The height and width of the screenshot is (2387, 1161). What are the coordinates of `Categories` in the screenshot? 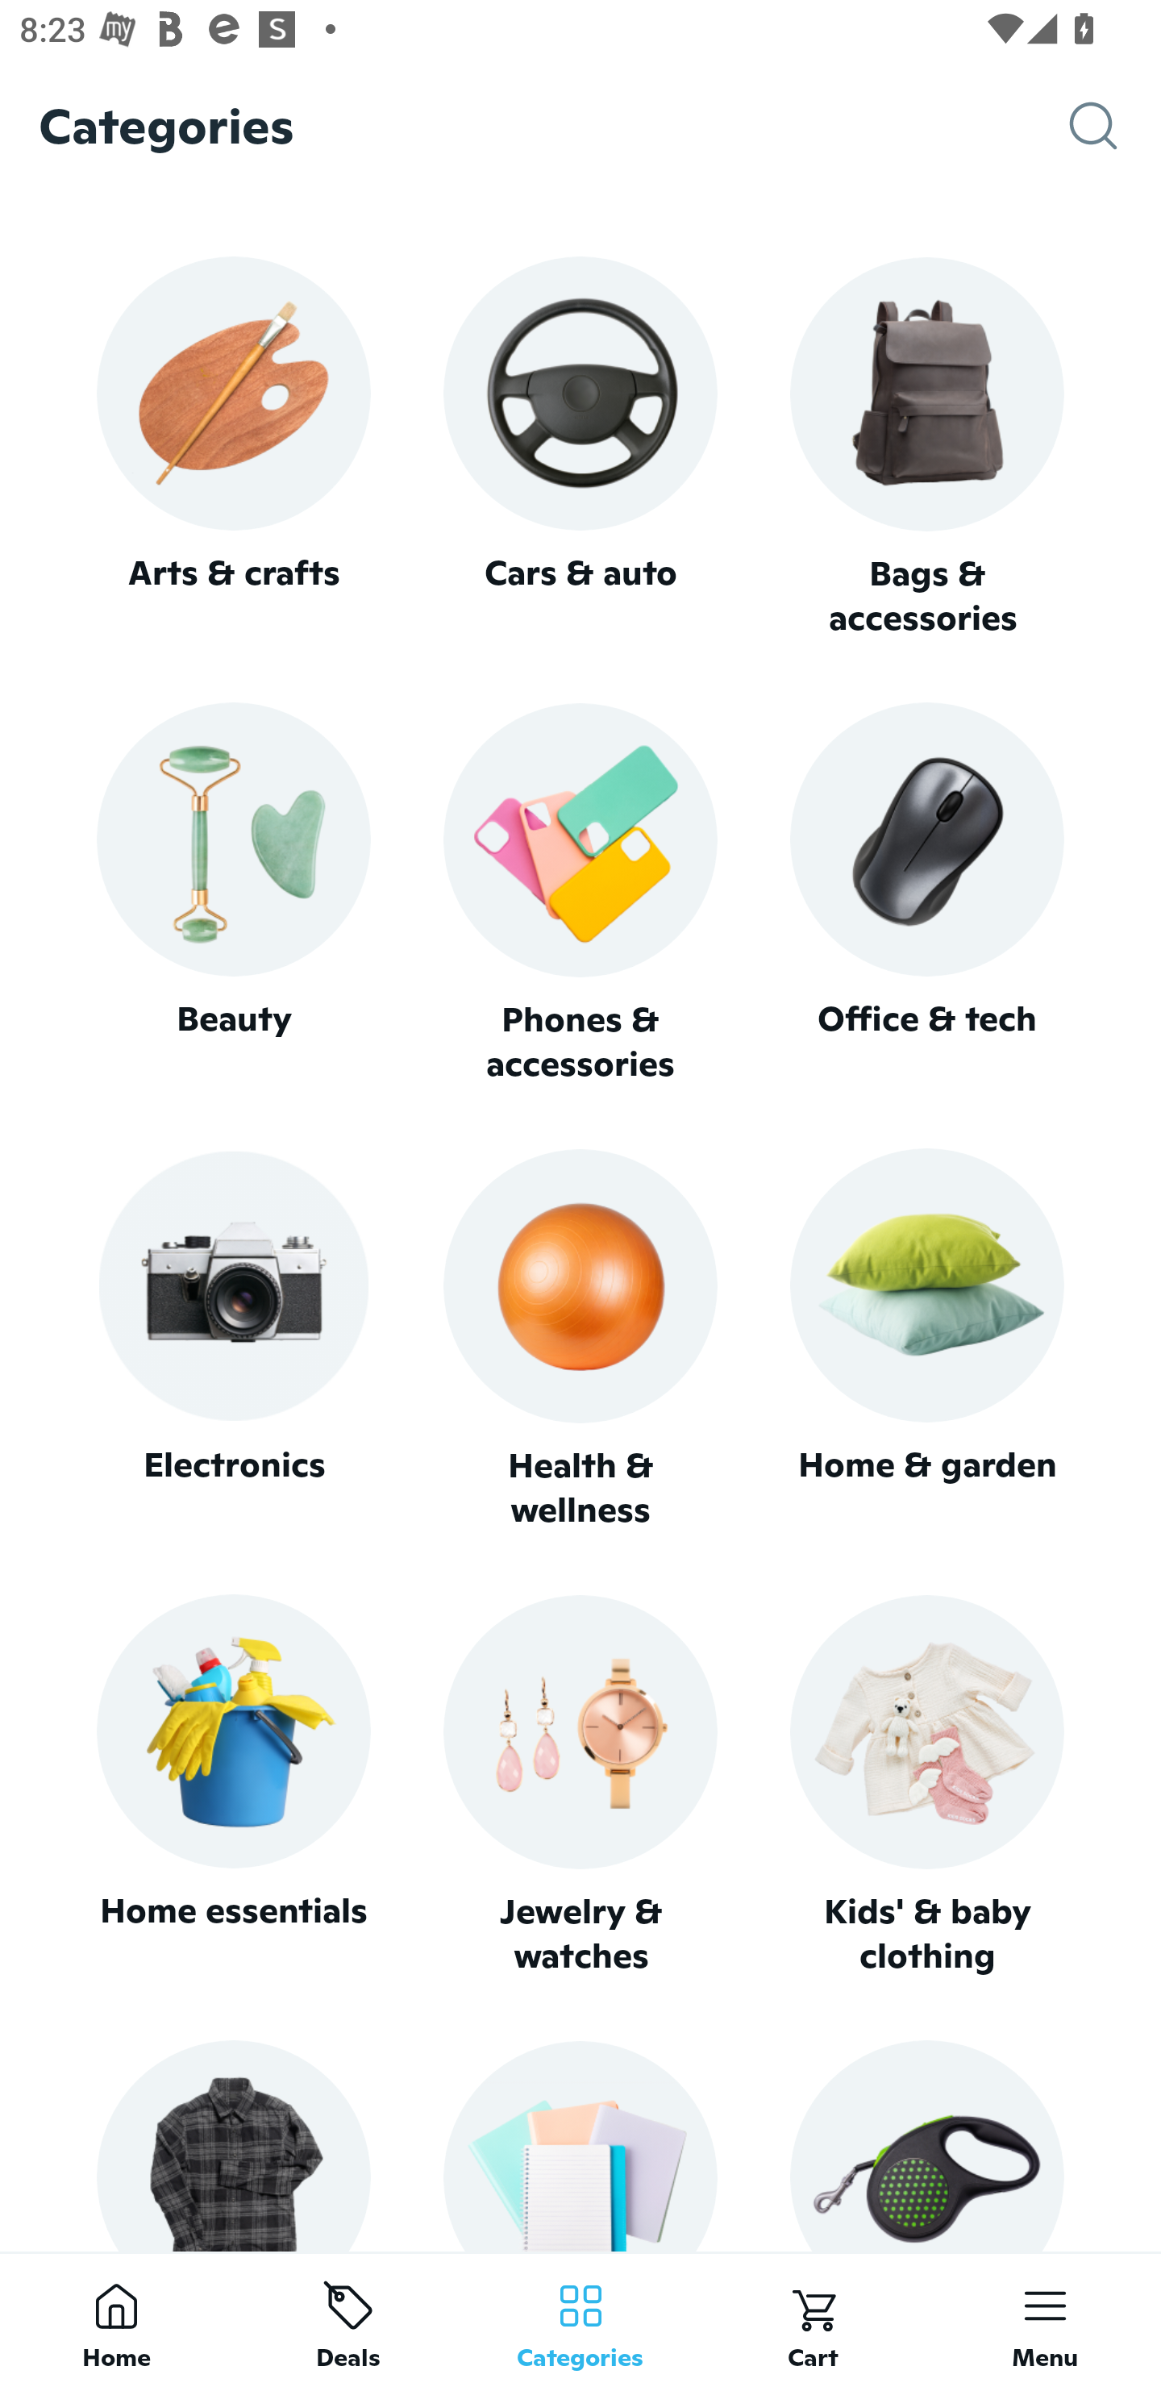 It's located at (580, 2319).